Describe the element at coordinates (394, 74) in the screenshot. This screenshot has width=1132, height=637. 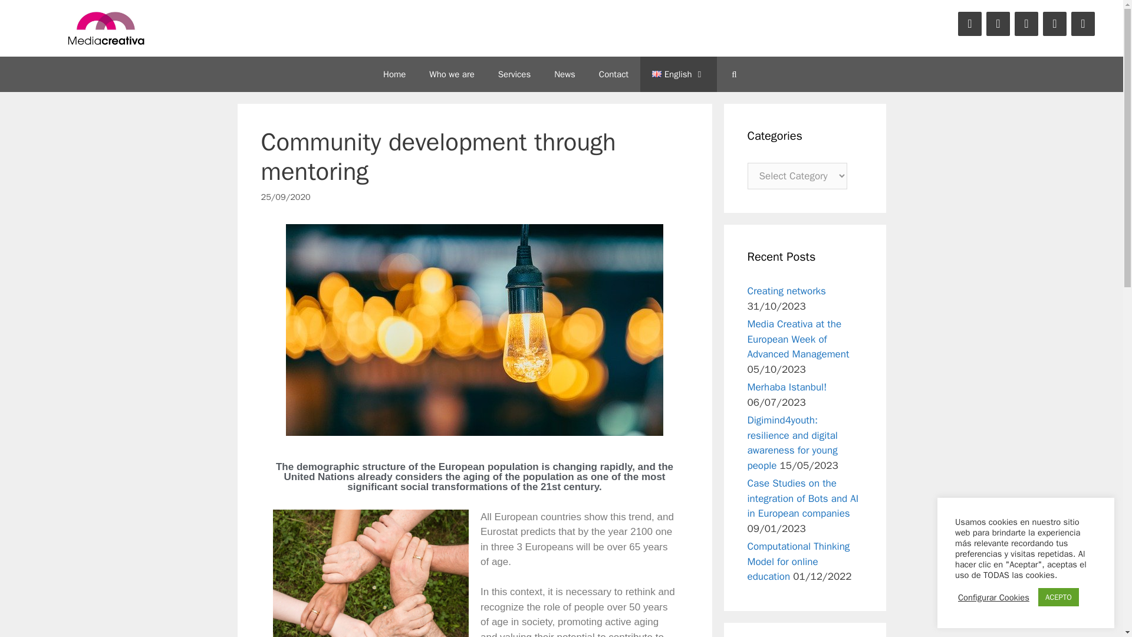
I see `Home` at that location.